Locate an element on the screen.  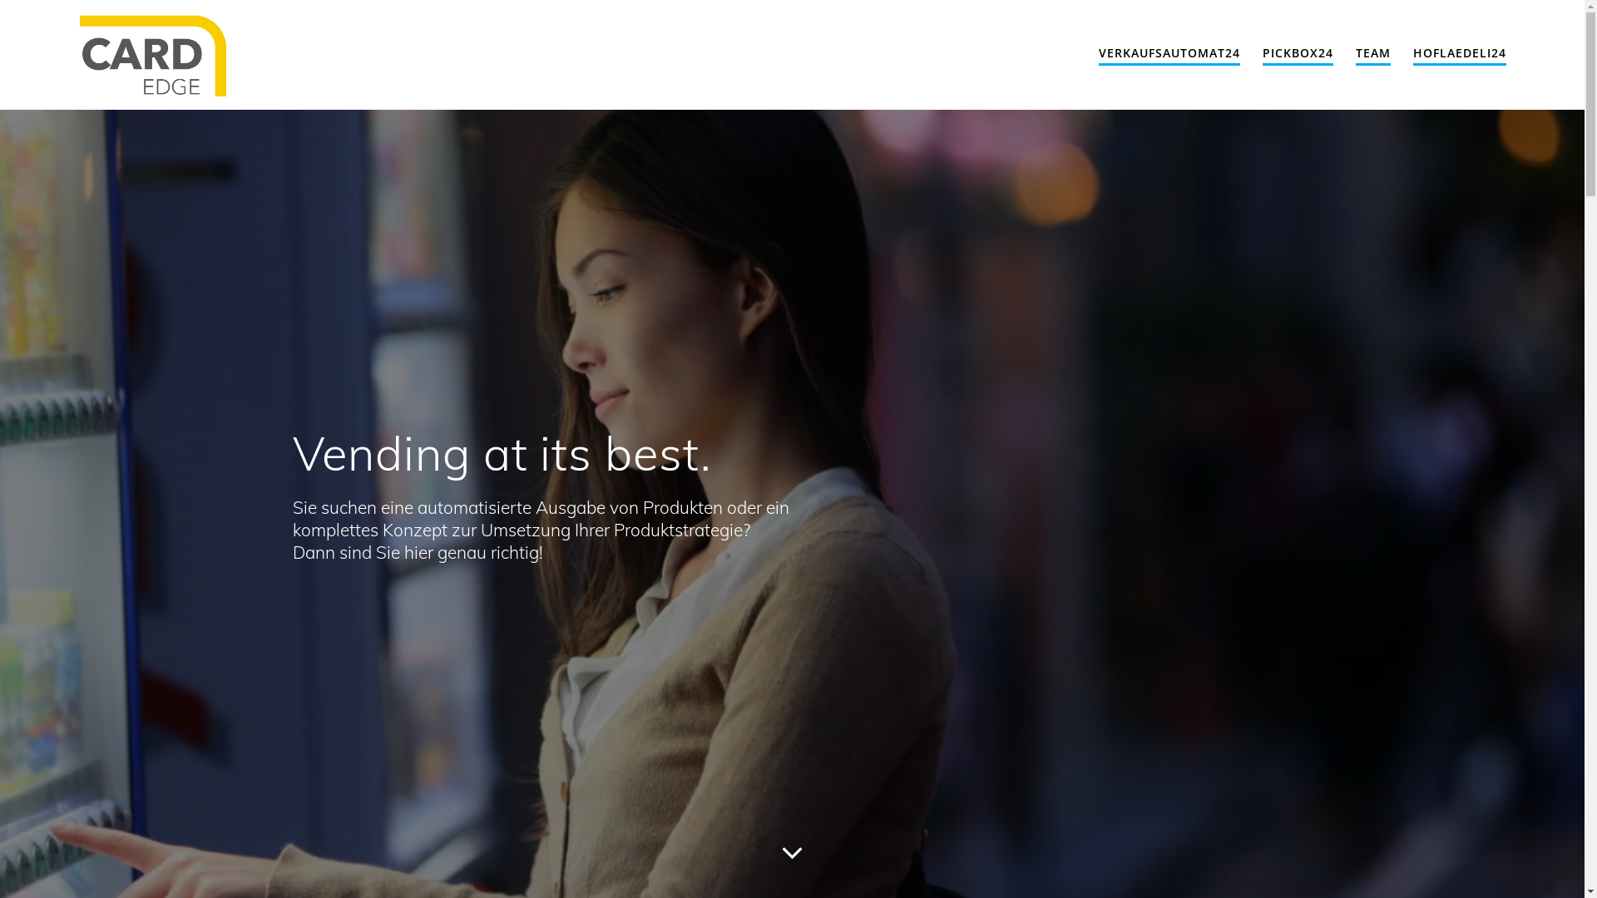
PICKBOX24 is located at coordinates (1298, 54).